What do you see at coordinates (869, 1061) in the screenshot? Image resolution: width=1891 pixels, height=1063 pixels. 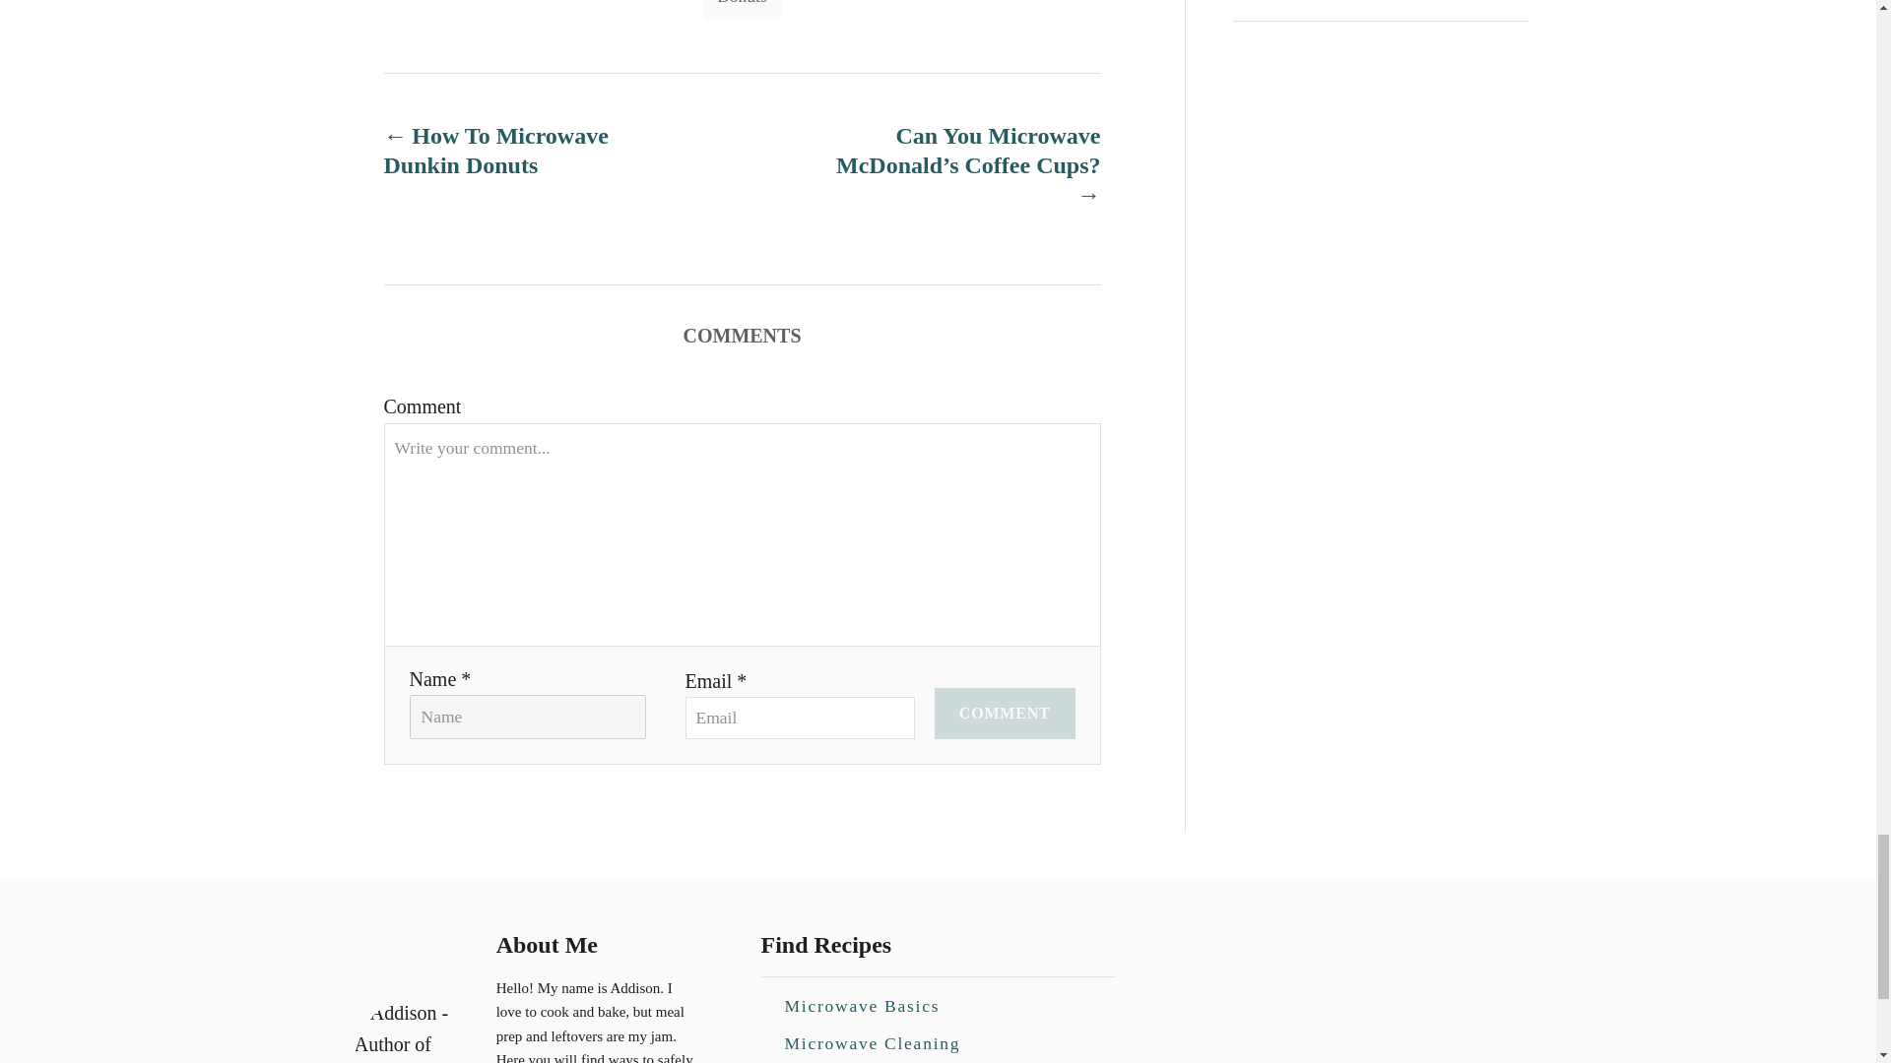 I see `Microwave Cooking` at bounding box center [869, 1061].